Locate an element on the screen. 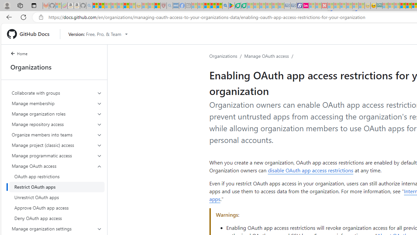 This screenshot has height=235, width=417. Manage organization roles is located at coordinates (57, 114).